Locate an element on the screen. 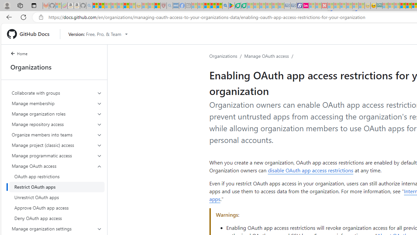 This screenshot has height=235, width=417. Manage organization roles is located at coordinates (57, 114).